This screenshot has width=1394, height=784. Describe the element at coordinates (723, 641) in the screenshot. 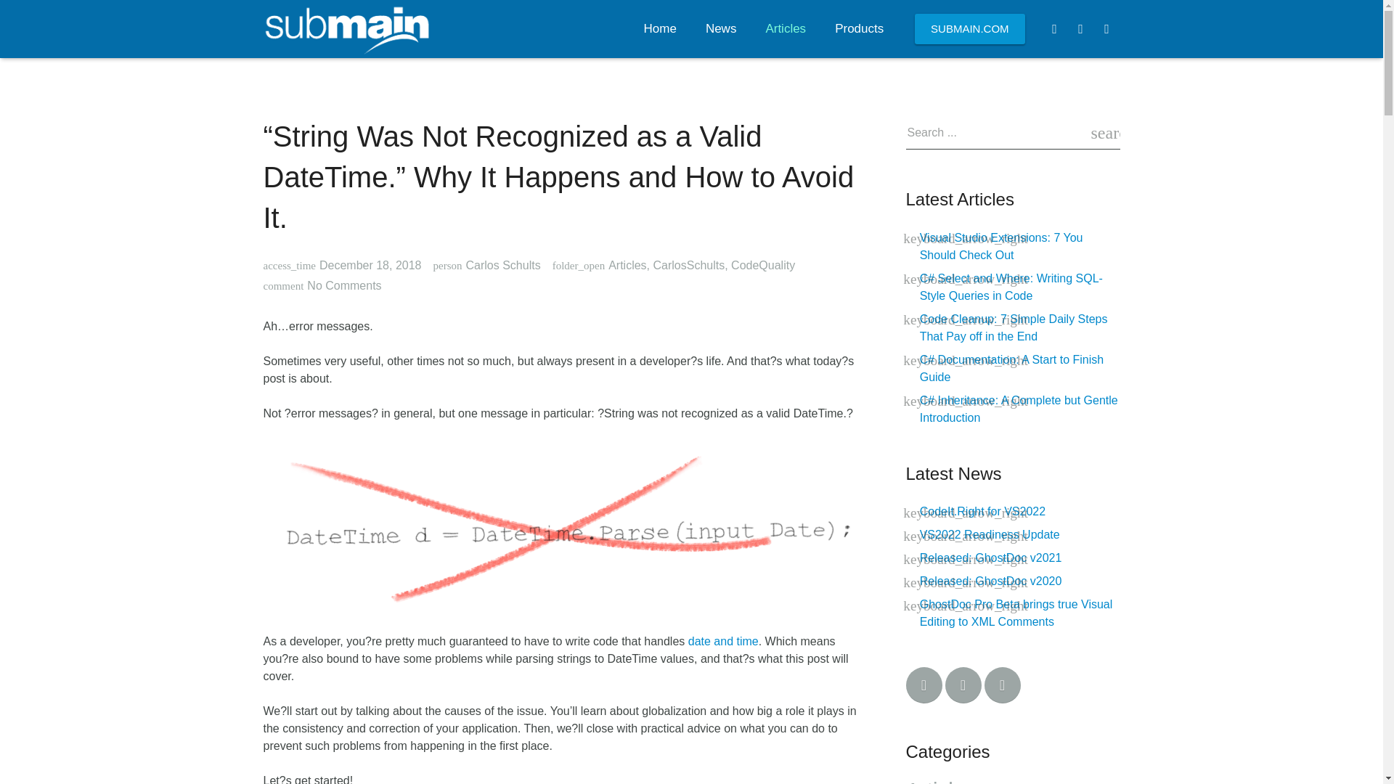

I see `date and time` at that location.